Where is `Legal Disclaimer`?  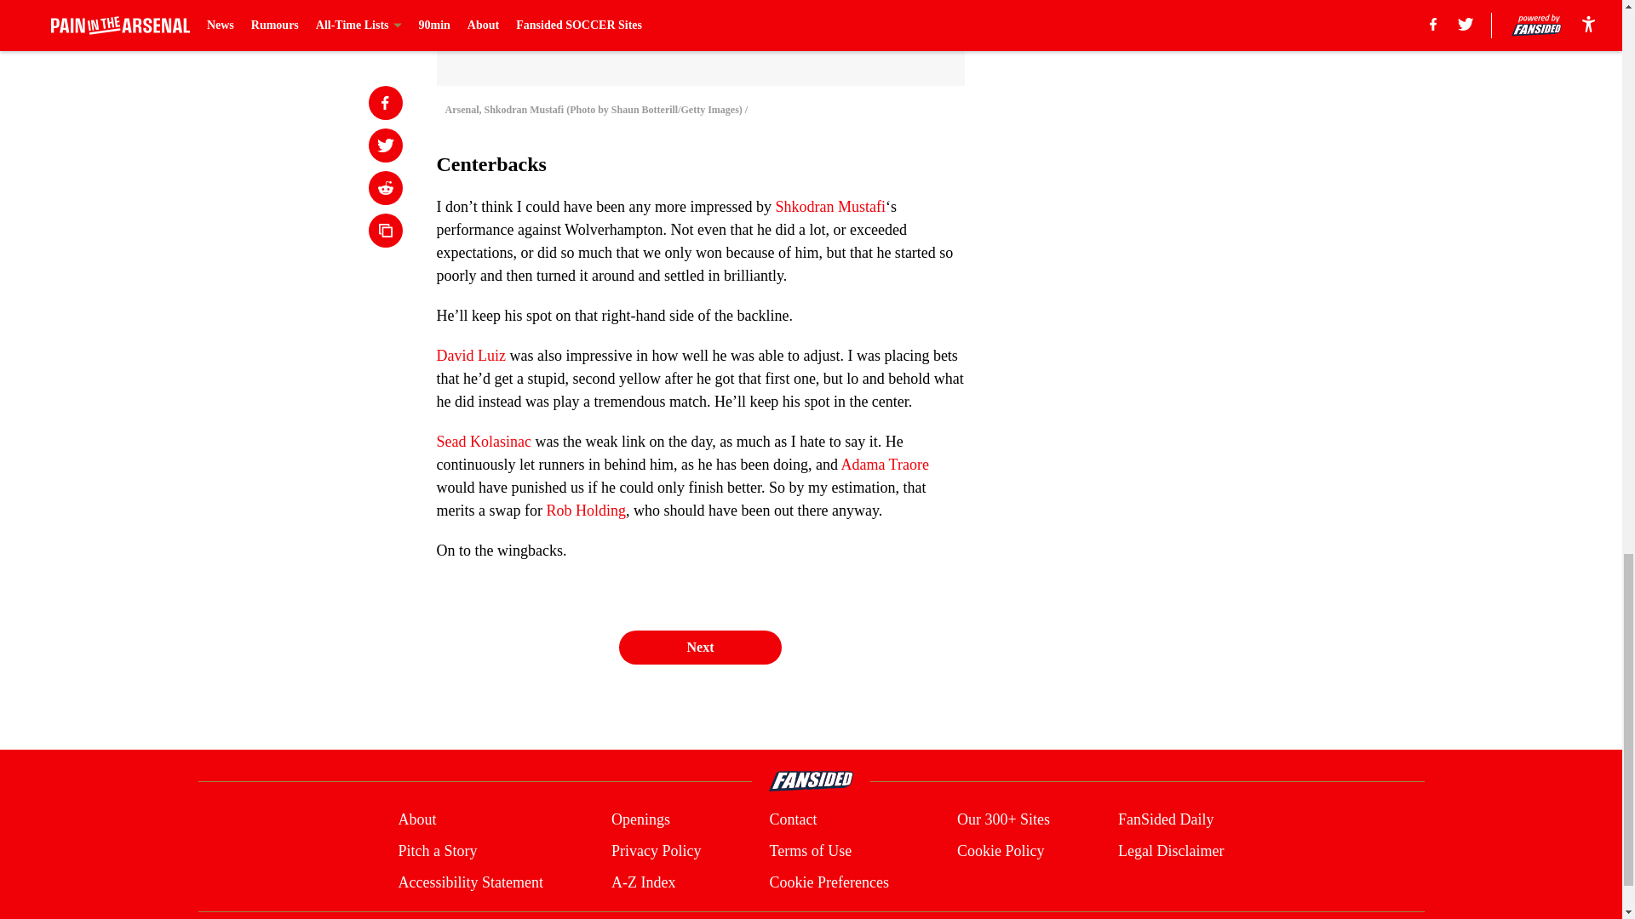
Legal Disclaimer is located at coordinates (1170, 851).